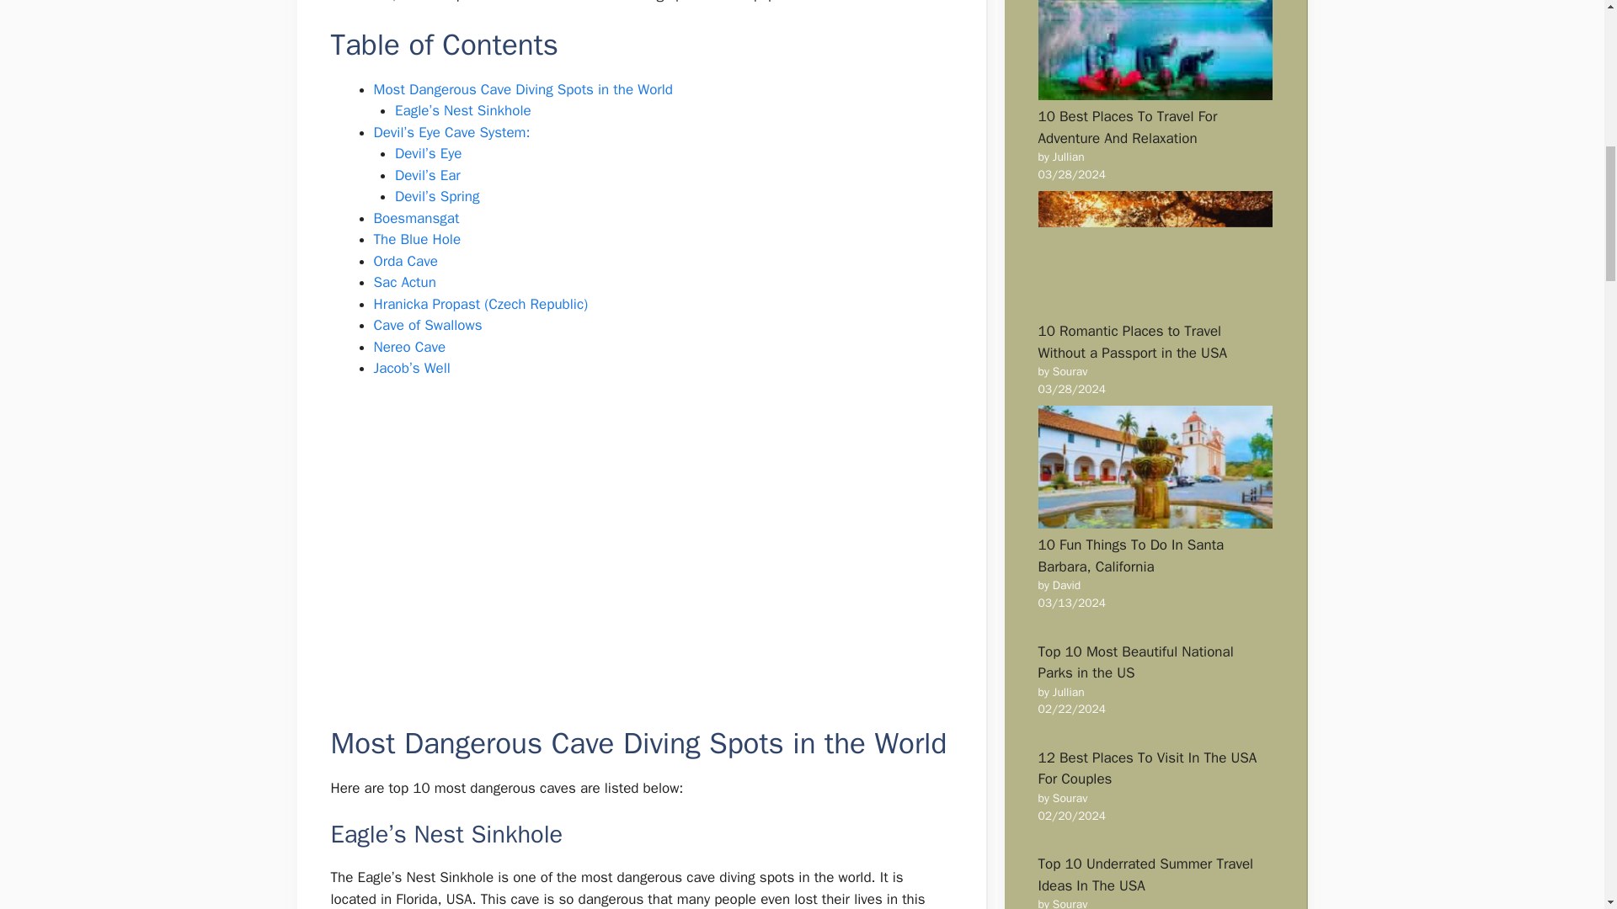  What do you see at coordinates (1562, 799) in the screenshot?
I see `Scroll back to top` at bounding box center [1562, 799].